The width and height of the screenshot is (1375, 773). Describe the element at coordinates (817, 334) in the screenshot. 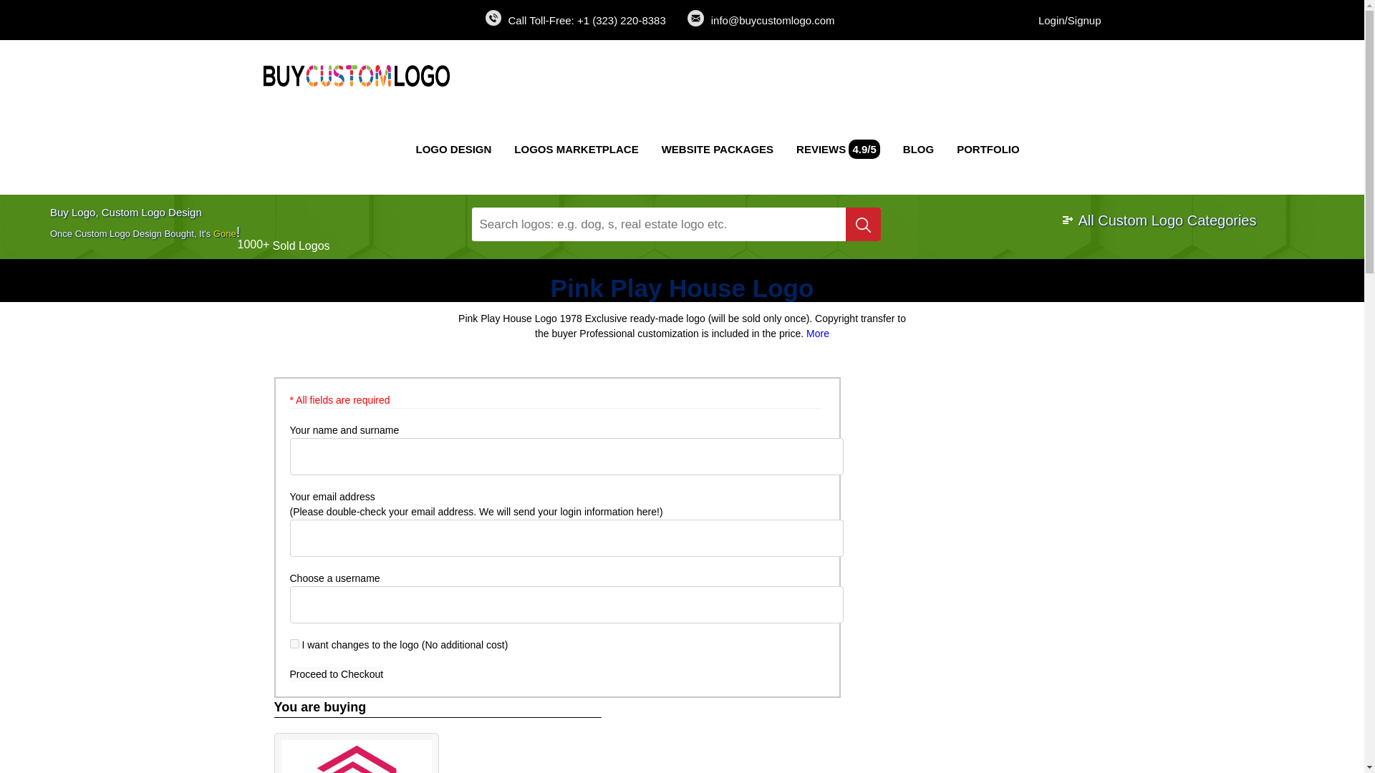

I see `More` at that location.